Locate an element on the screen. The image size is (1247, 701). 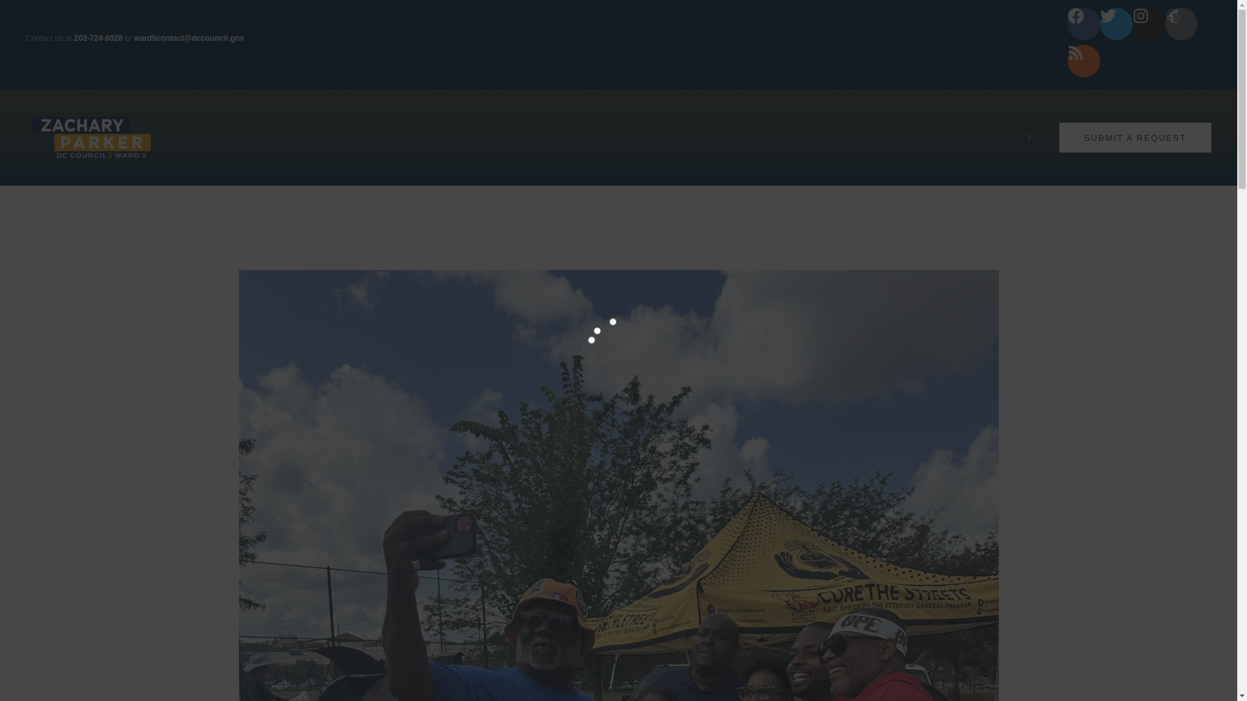
202-724-8028 is located at coordinates (97, 38).